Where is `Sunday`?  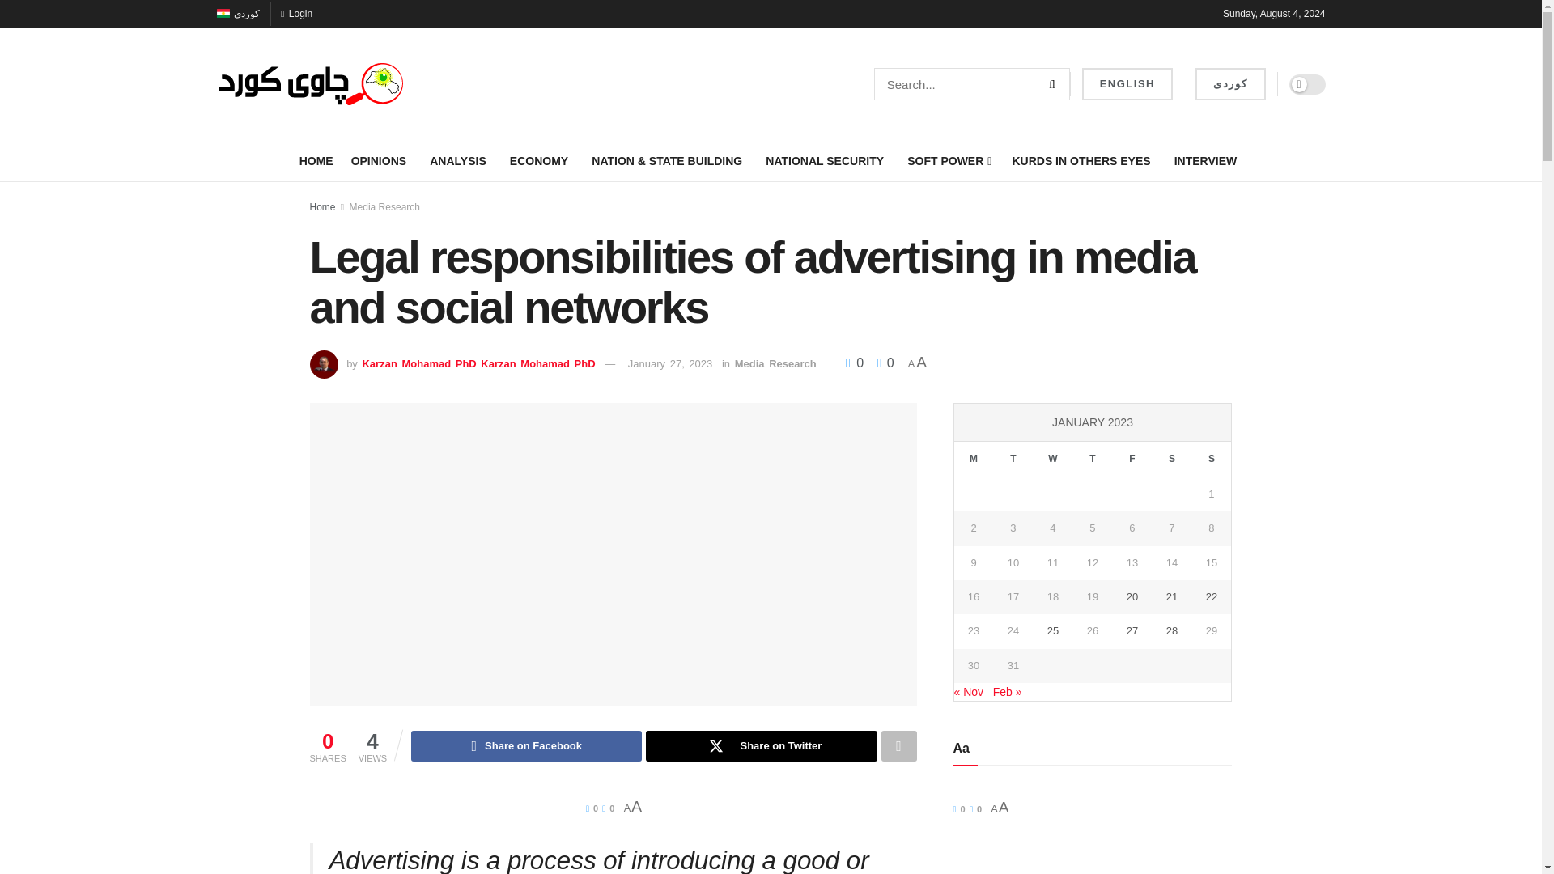 Sunday is located at coordinates (1211, 459).